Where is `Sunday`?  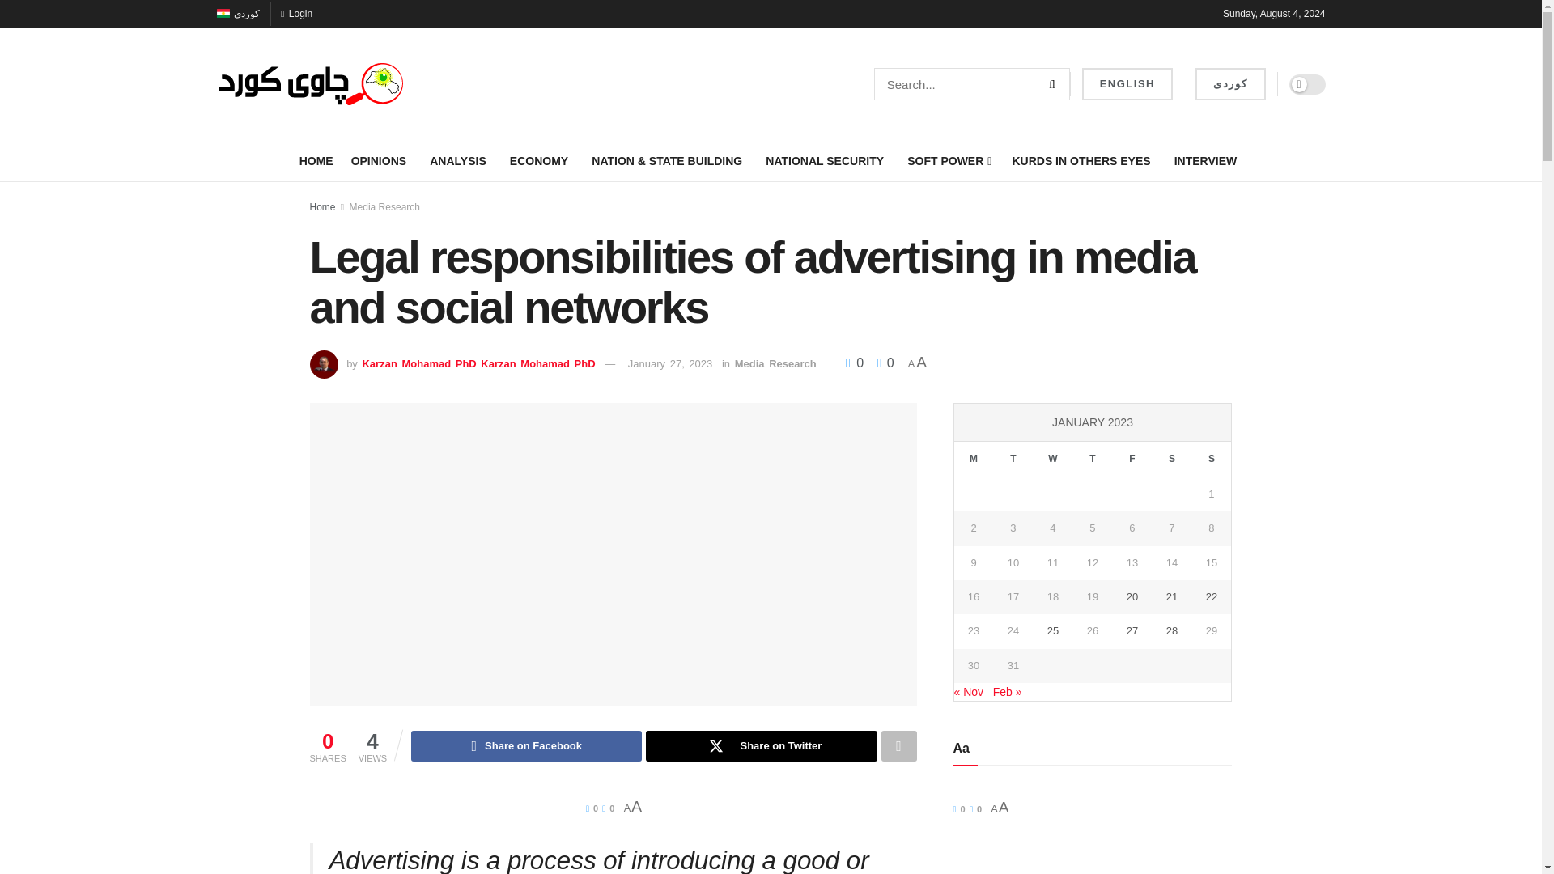 Sunday is located at coordinates (1211, 459).